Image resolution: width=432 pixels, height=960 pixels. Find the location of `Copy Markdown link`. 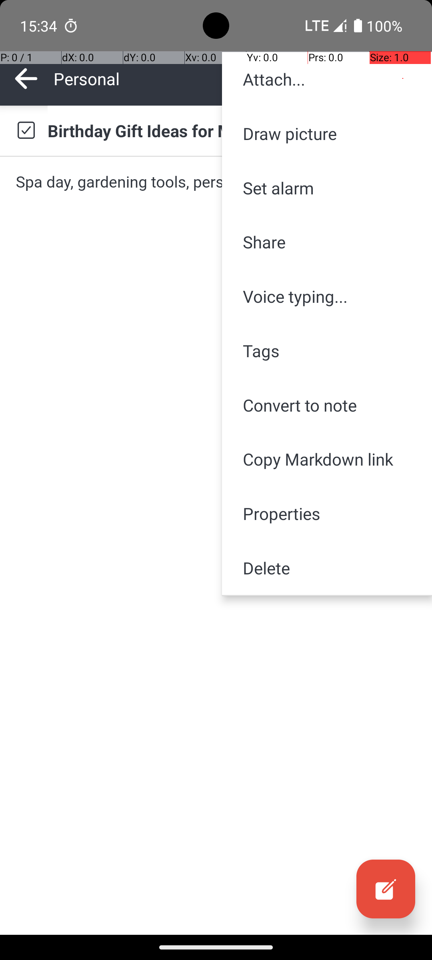

Copy Markdown link is located at coordinates (327, 459).